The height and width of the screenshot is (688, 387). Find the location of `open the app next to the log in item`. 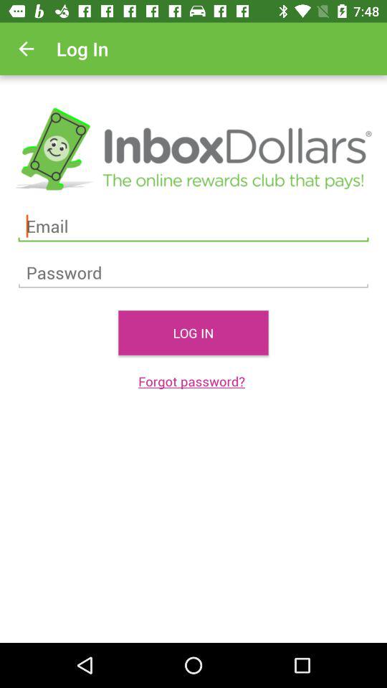

open the app next to the log in item is located at coordinates (26, 49).